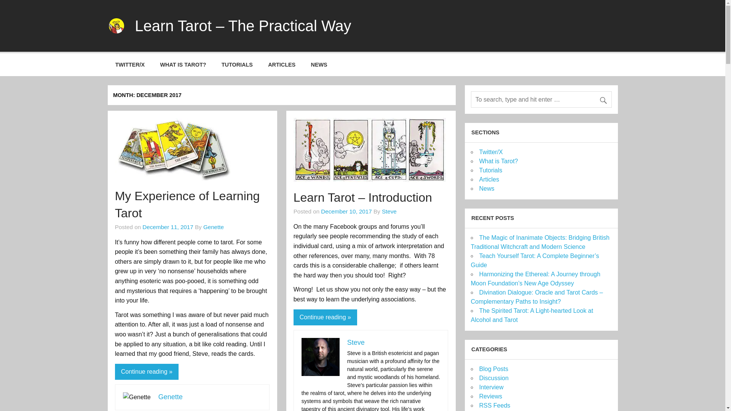  What do you see at coordinates (237, 65) in the screenshot?
I see `TUTORIALS` at bounding box center [237, 65].